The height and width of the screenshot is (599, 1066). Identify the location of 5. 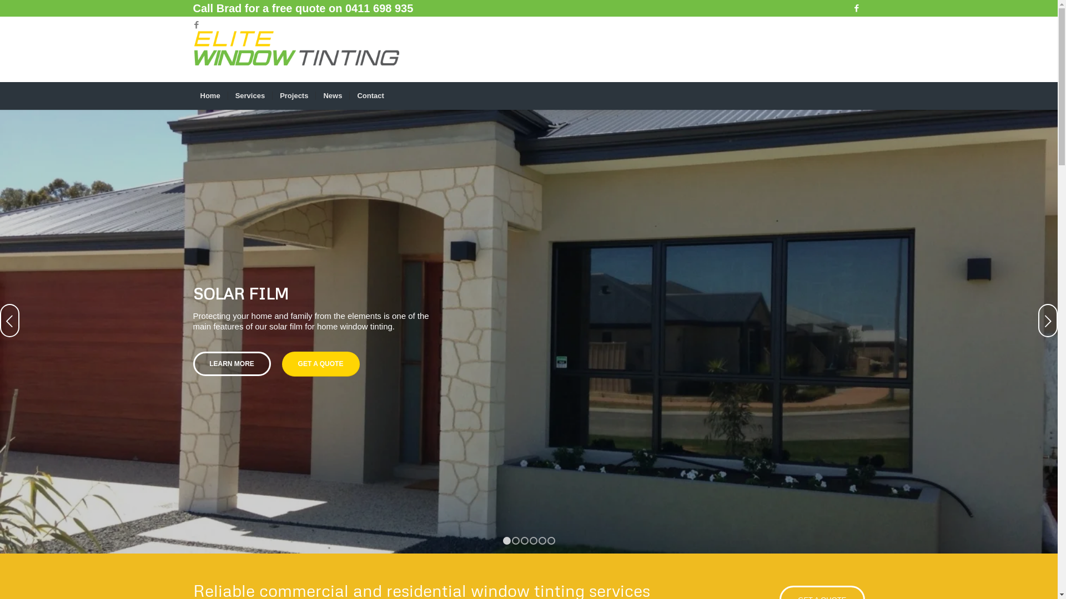
(542, 541).